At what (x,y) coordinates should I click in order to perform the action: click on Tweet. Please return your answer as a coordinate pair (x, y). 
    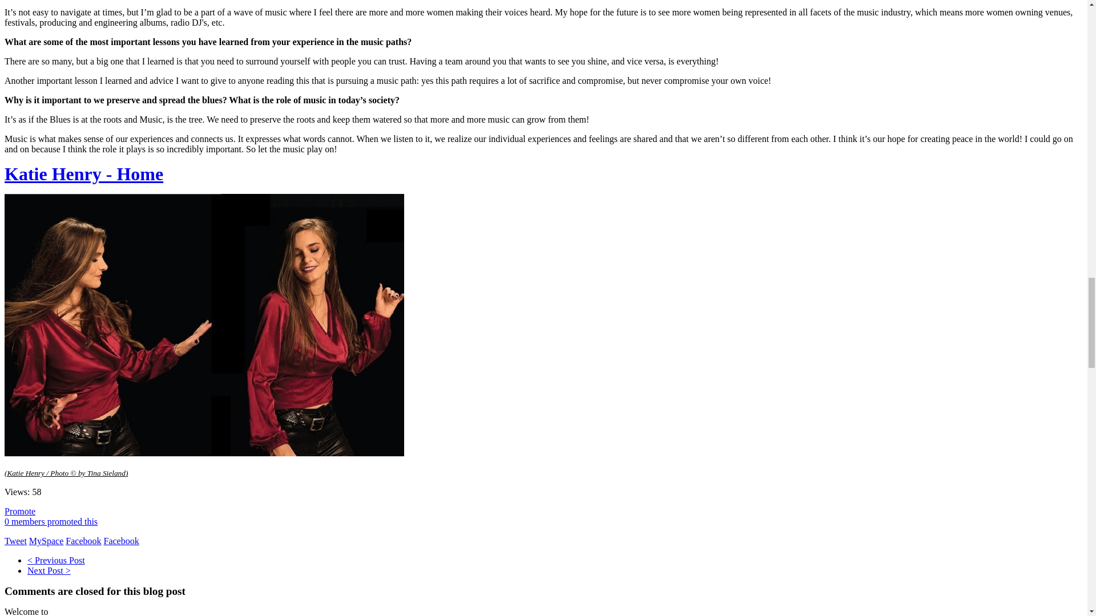
    Looking at the image, I should click on (15, 541).